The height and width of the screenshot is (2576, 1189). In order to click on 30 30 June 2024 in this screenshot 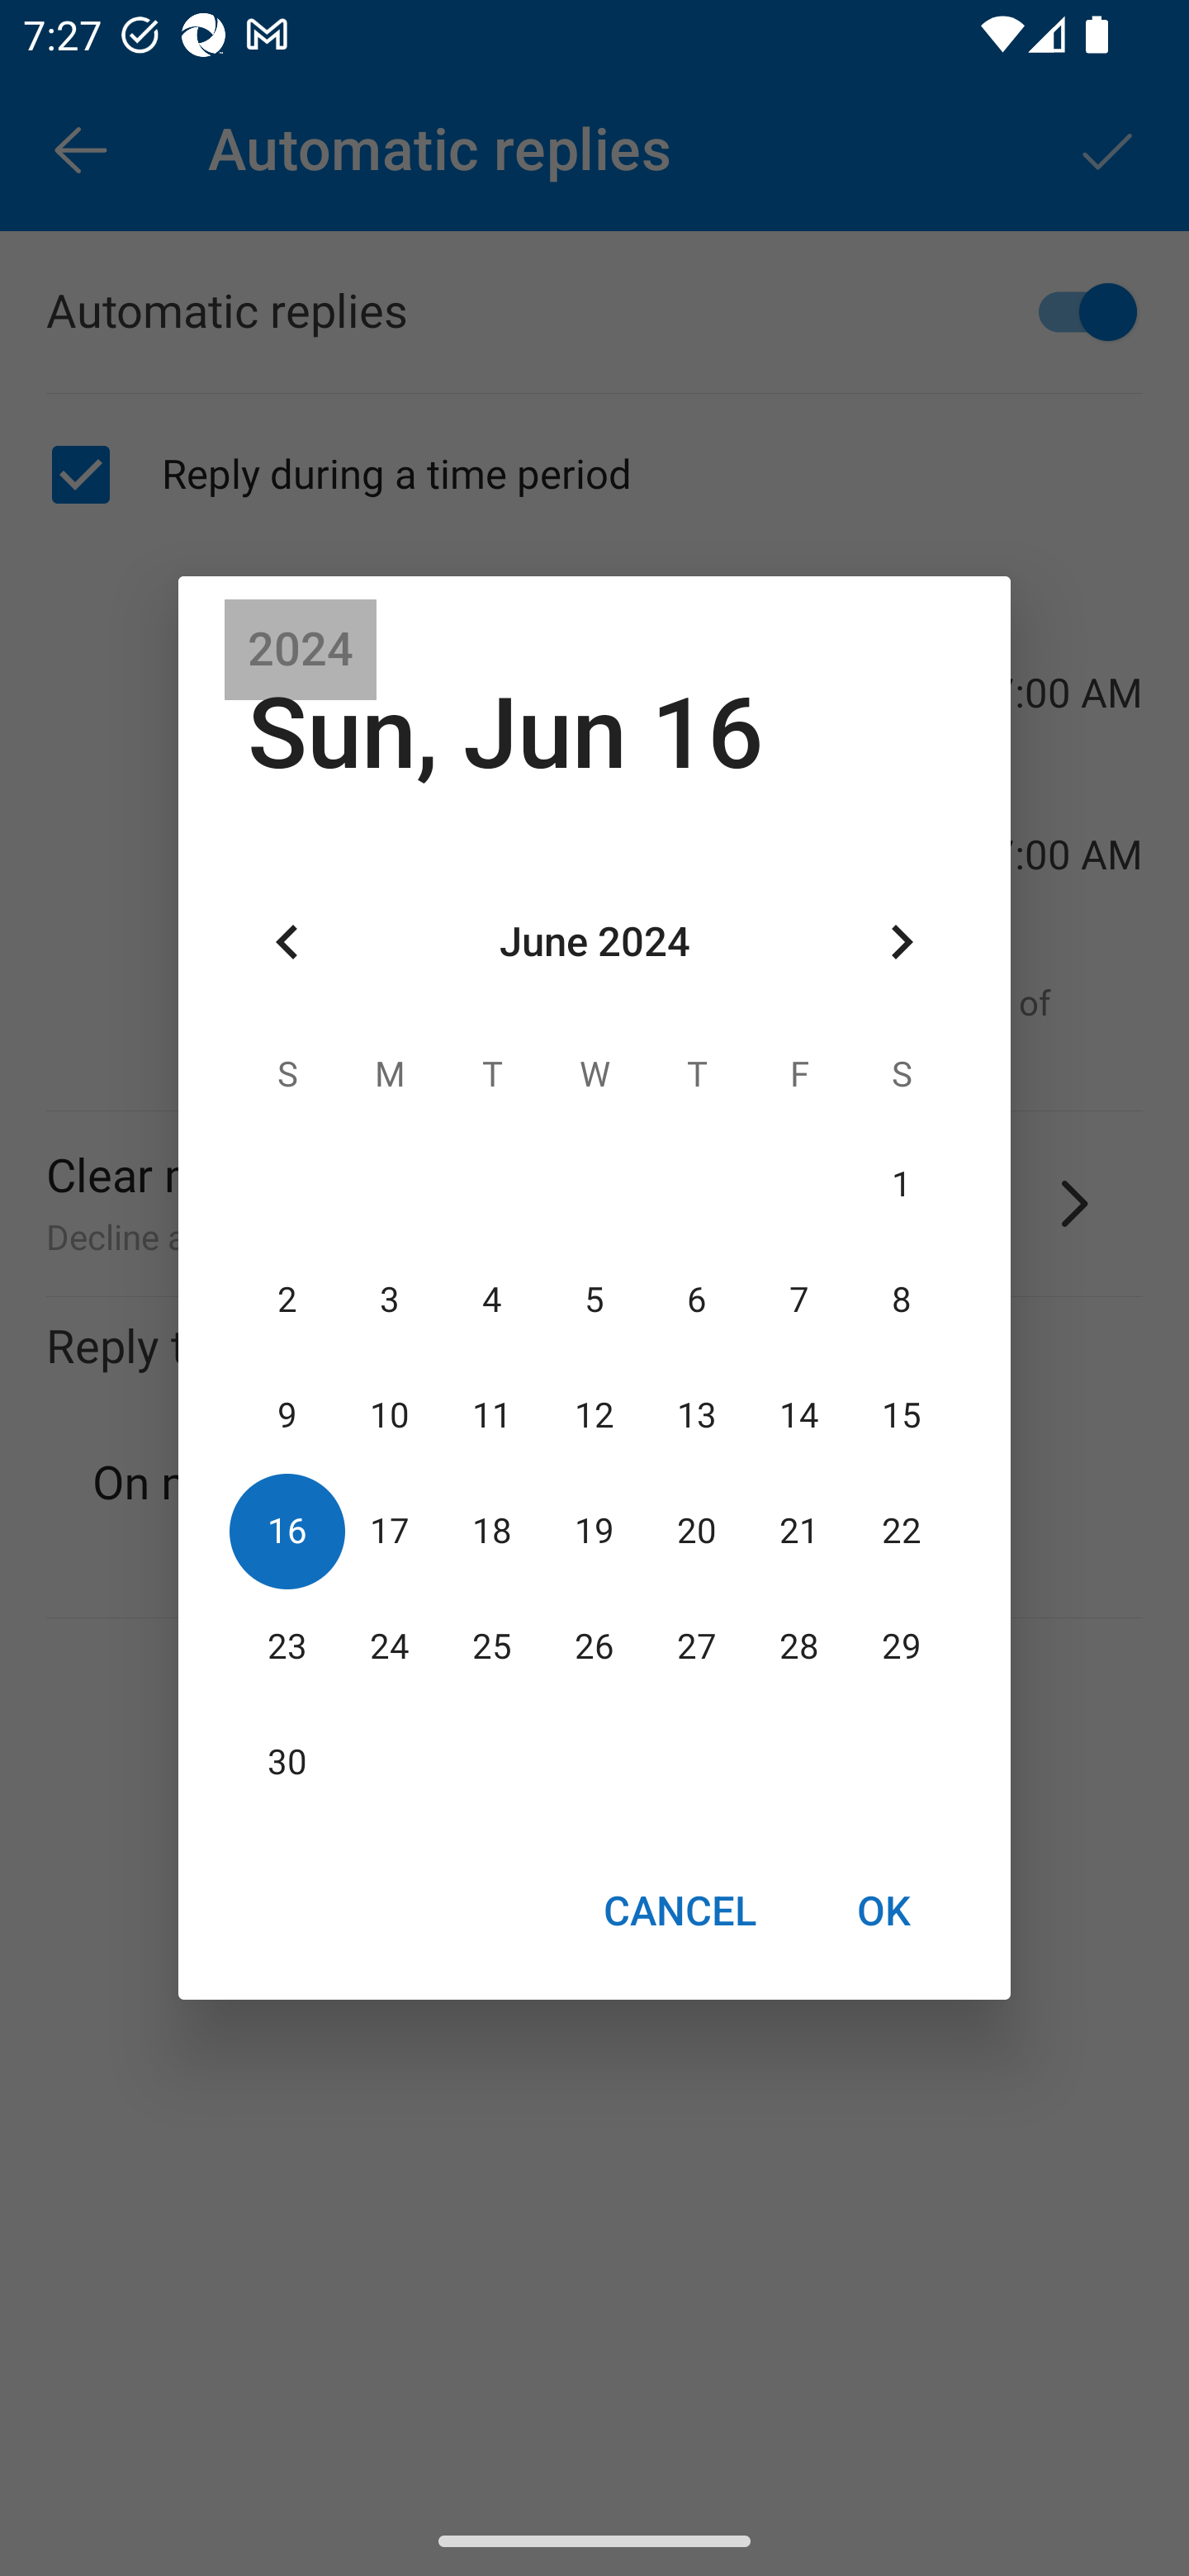, I will do `click(287, 1763)`.